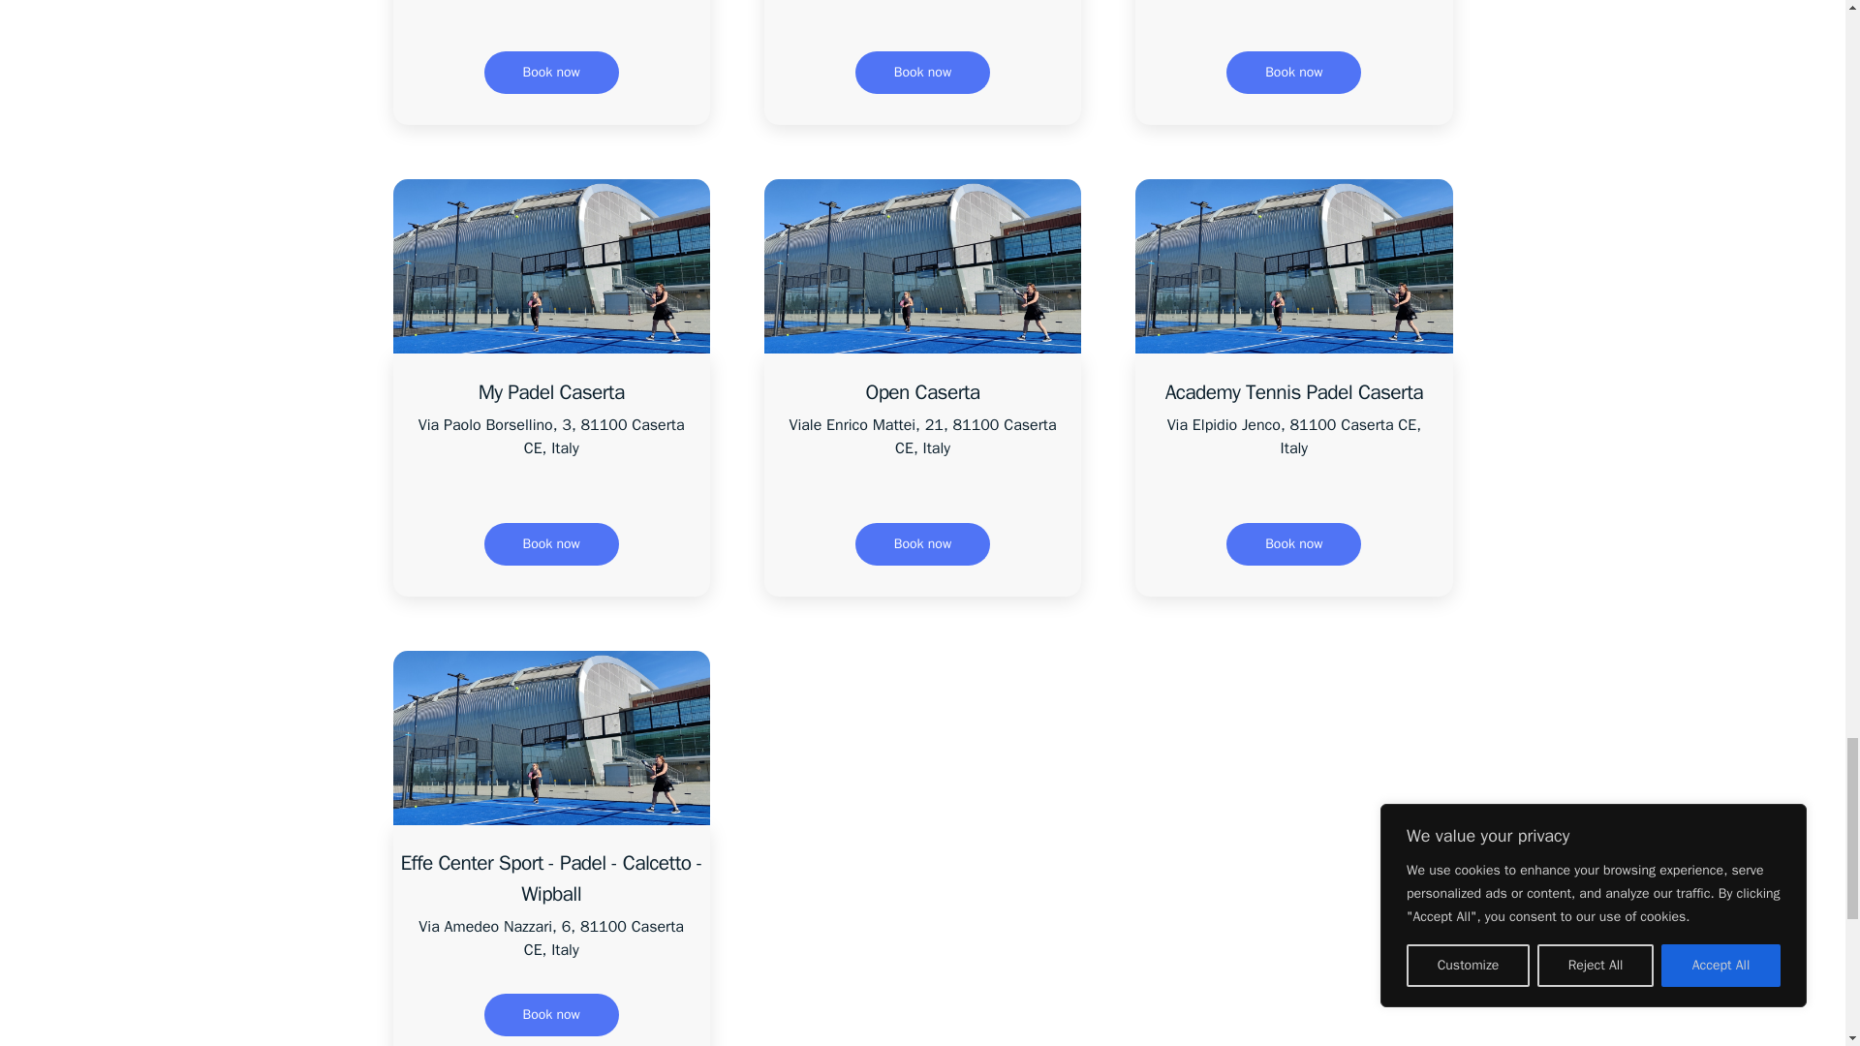 Image resolution: width=1860 pixels, height=1046 pixels. What do you see at coordinates (551, 72) in the screenshot?
I see `Book now` at bounding box center [551, 72].